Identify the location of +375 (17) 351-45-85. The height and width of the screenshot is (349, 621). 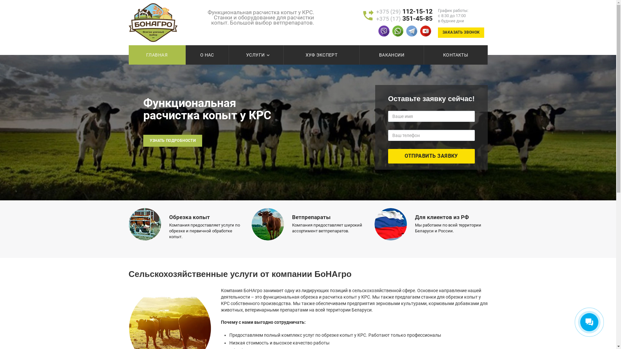
(404, 19).